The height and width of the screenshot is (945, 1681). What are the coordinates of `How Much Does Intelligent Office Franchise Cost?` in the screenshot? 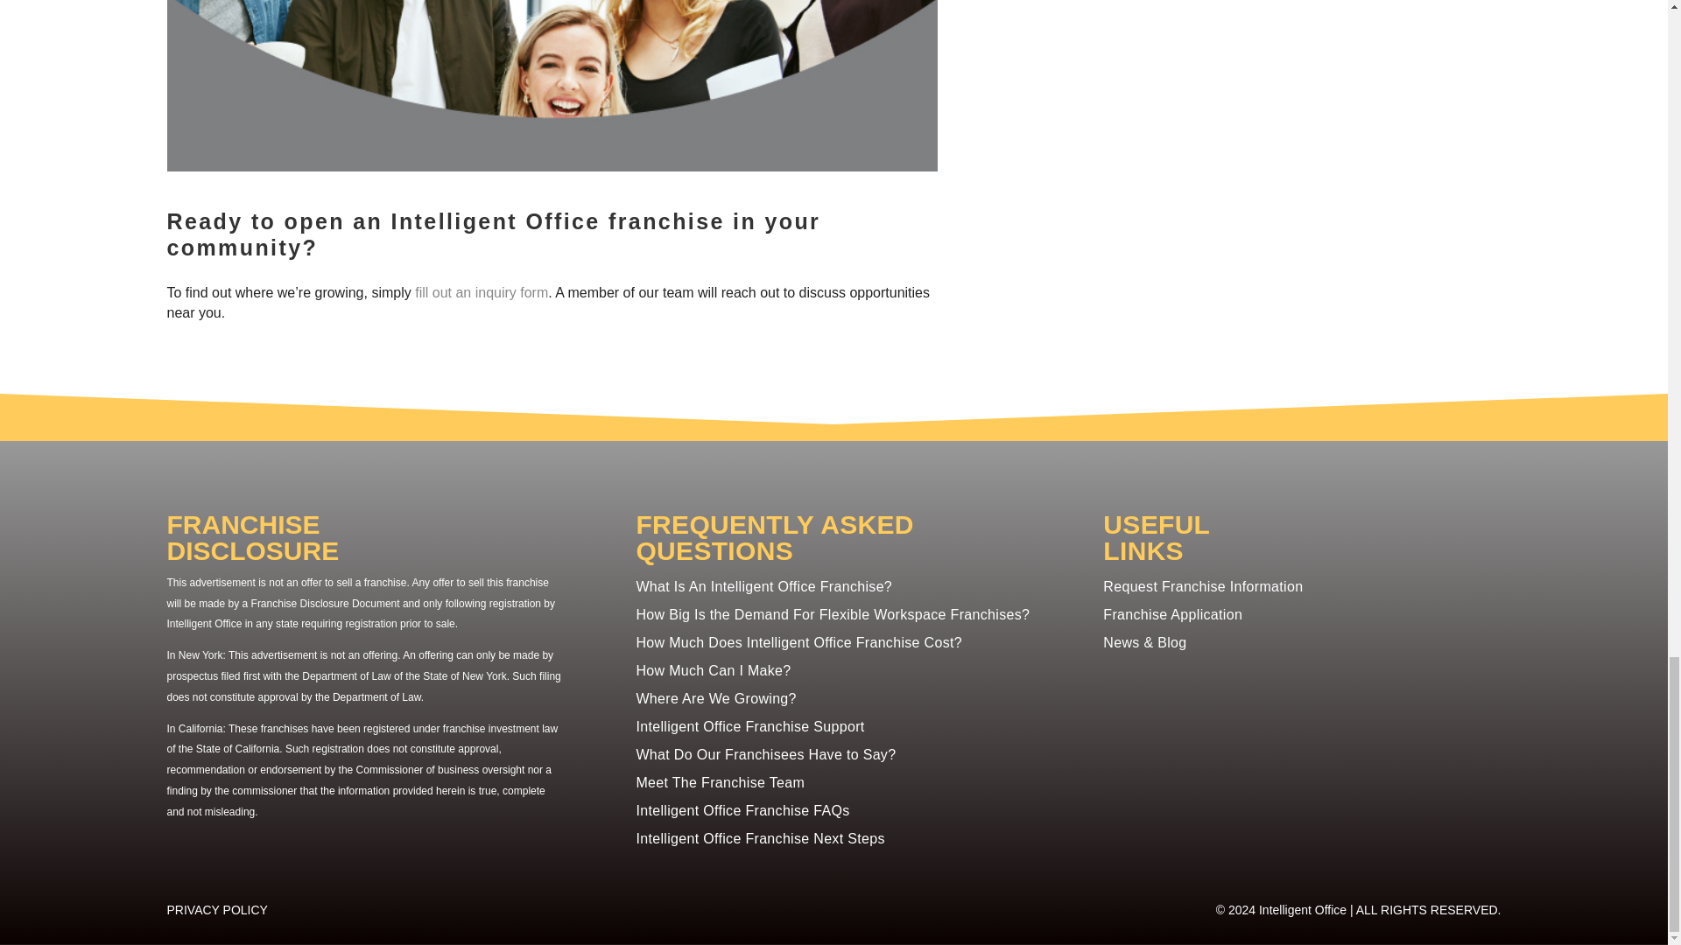 It's located at (798, 642).